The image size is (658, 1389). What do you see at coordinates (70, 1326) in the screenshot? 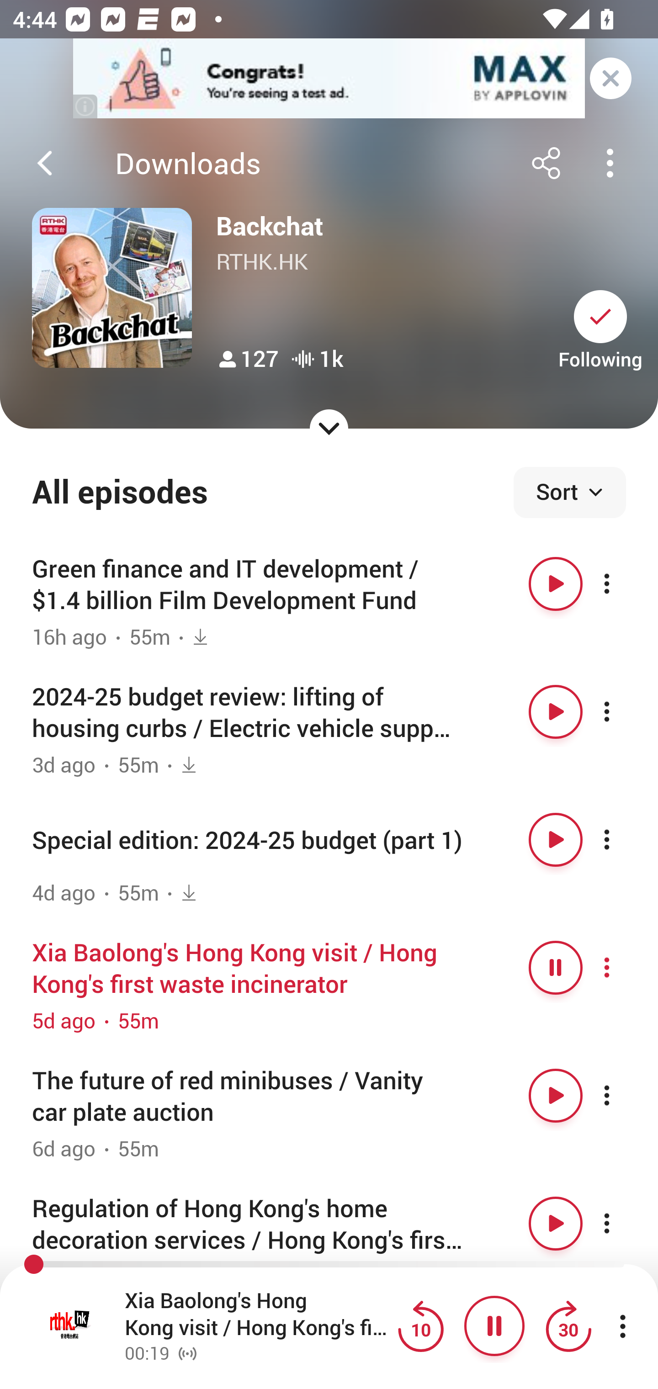
I see `Open fullscreen player` at bounding box center [70, 1326].